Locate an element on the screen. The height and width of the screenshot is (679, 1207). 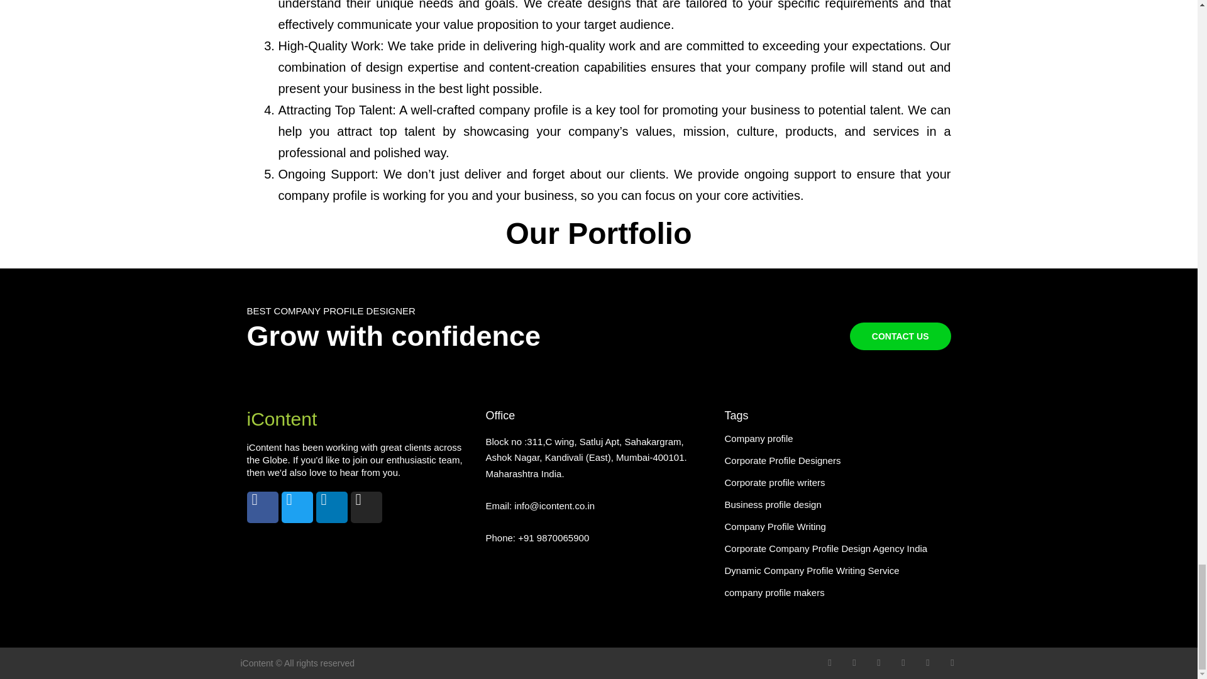
Dynamic Company Profile Writing Service is located at coordinates (812, 570).